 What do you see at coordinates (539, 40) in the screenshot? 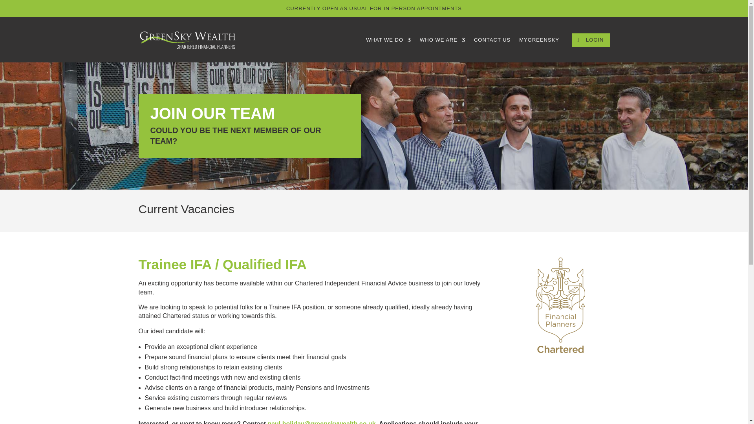
I see `MYGREENSKY` at bounding box center [539, 40].